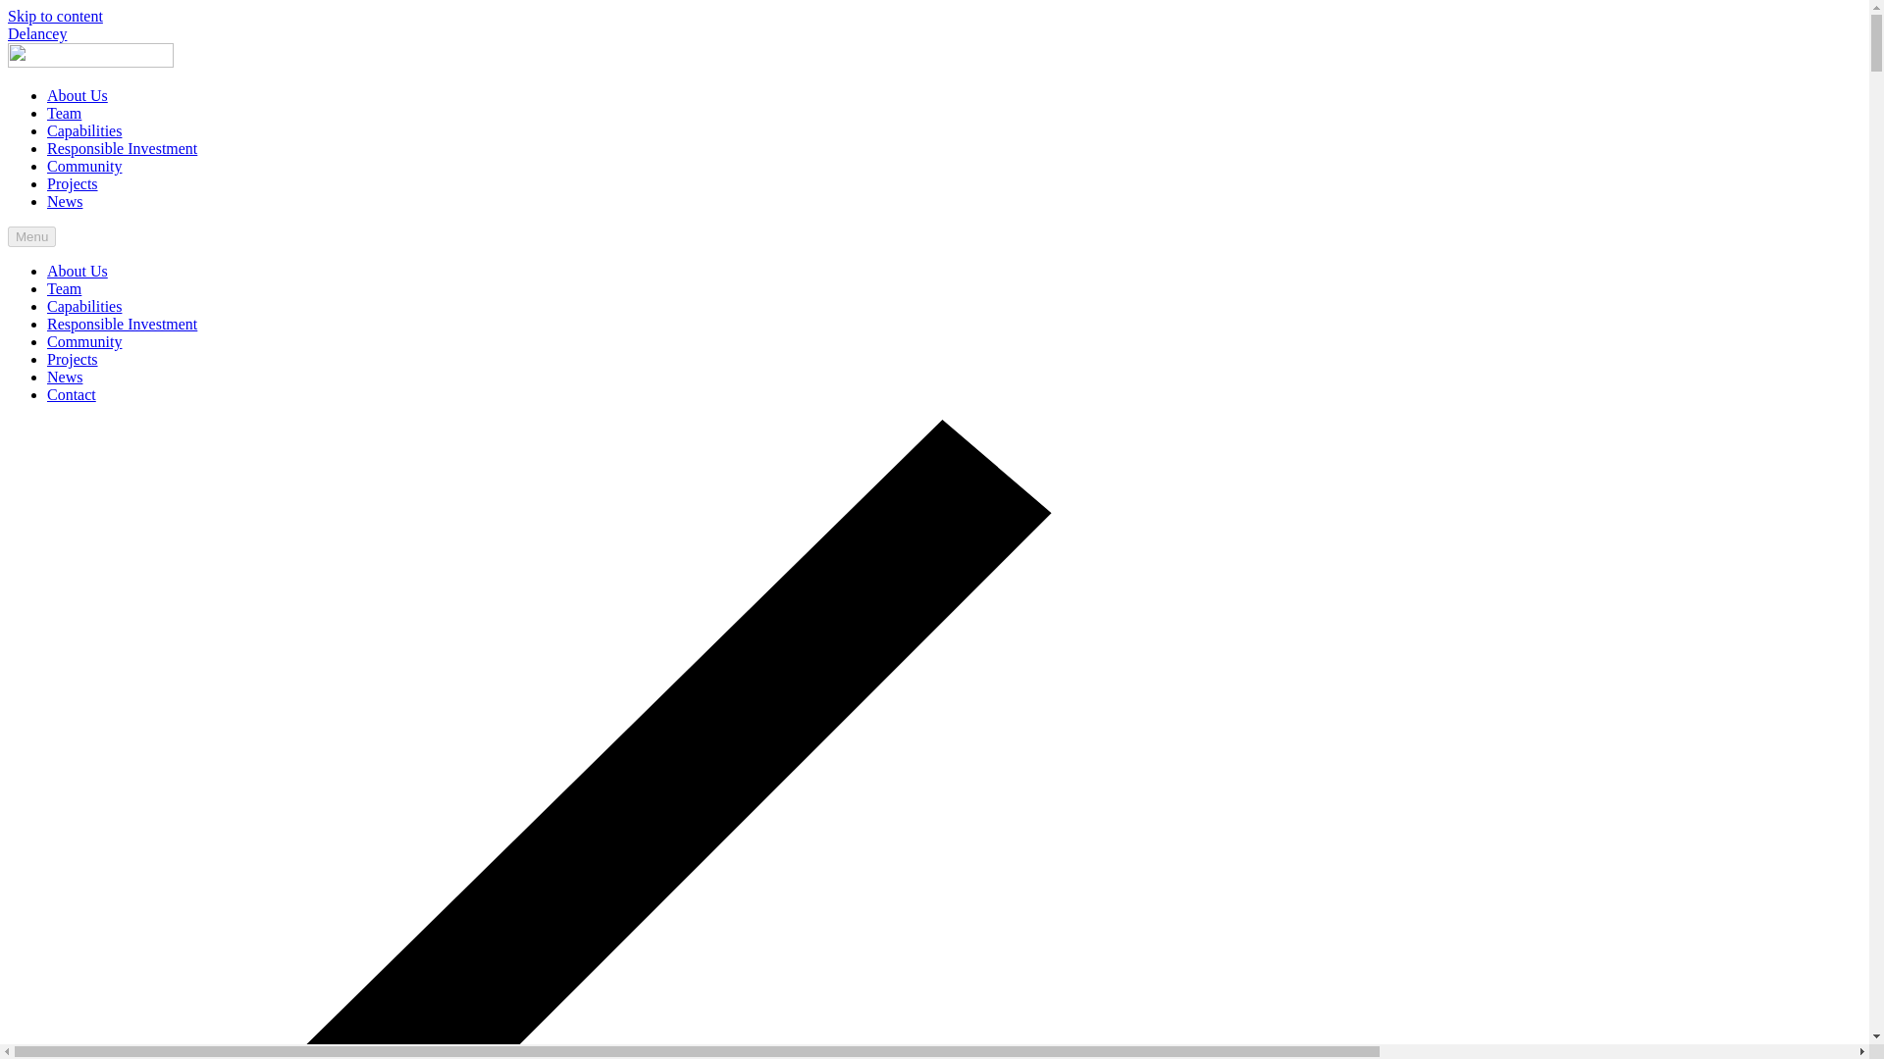  I want to click on Community, so click(84, 166).